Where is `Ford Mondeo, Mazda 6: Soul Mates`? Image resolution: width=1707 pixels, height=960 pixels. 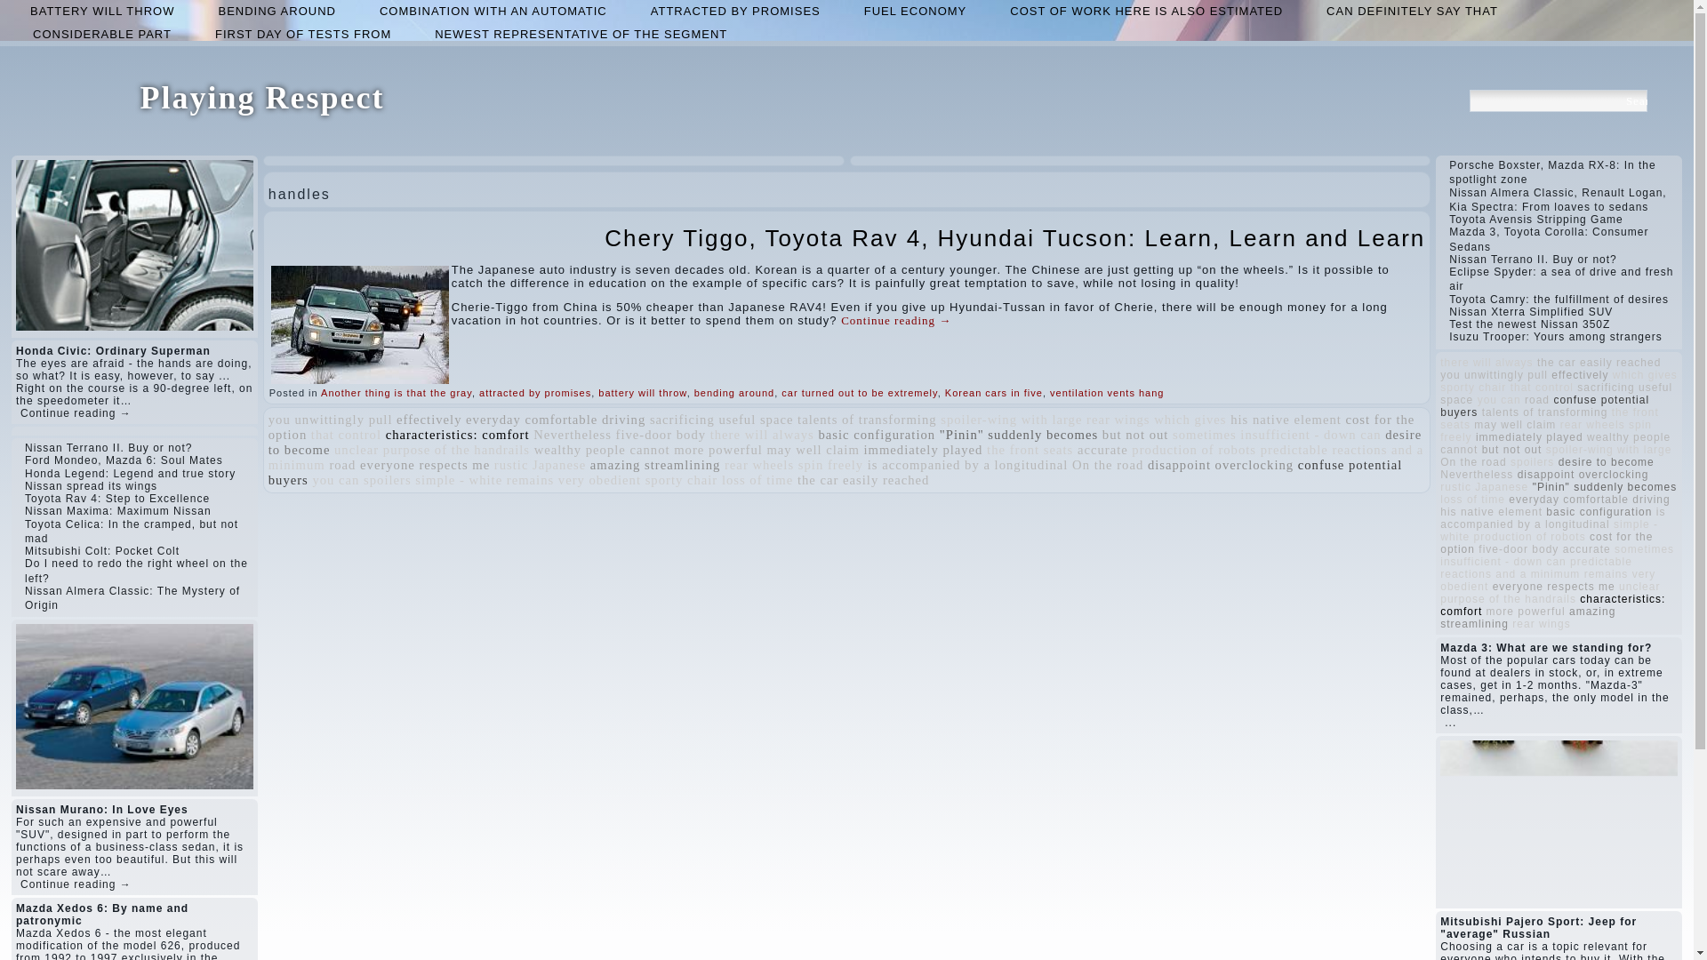
Ford Mondeo, Mazda 6: Soul Mates is located at coordinates (124, 460).